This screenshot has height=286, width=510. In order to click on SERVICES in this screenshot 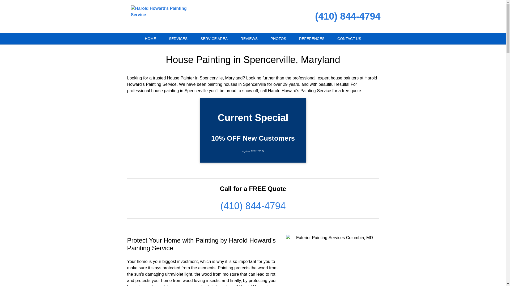, I will do `click(178, 39)`.